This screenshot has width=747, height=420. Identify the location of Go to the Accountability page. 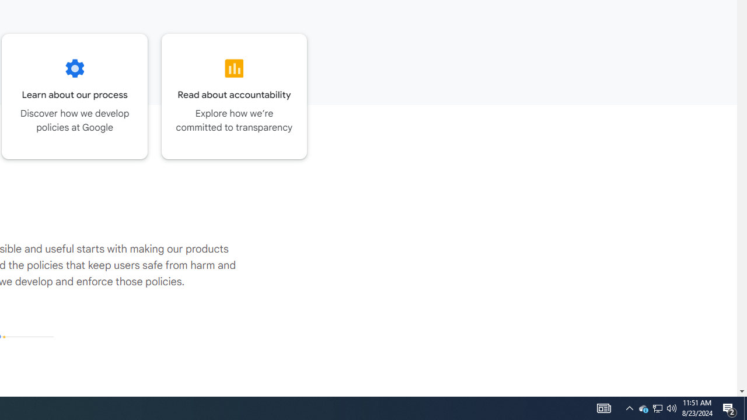
(235, 96).